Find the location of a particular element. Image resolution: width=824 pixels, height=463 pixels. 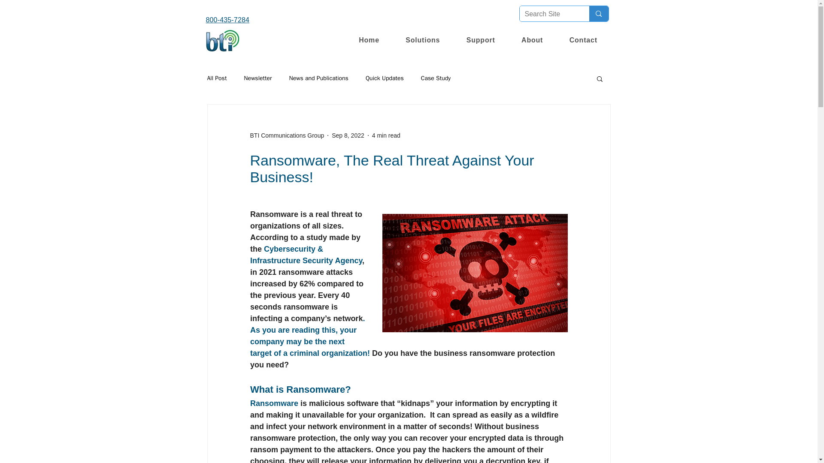

Home is located at coordinates (369, 40).